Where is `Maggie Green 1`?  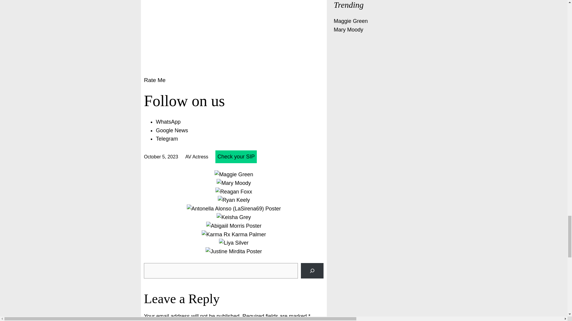 Maggie Green 1 is located at coordinates (234, 174).